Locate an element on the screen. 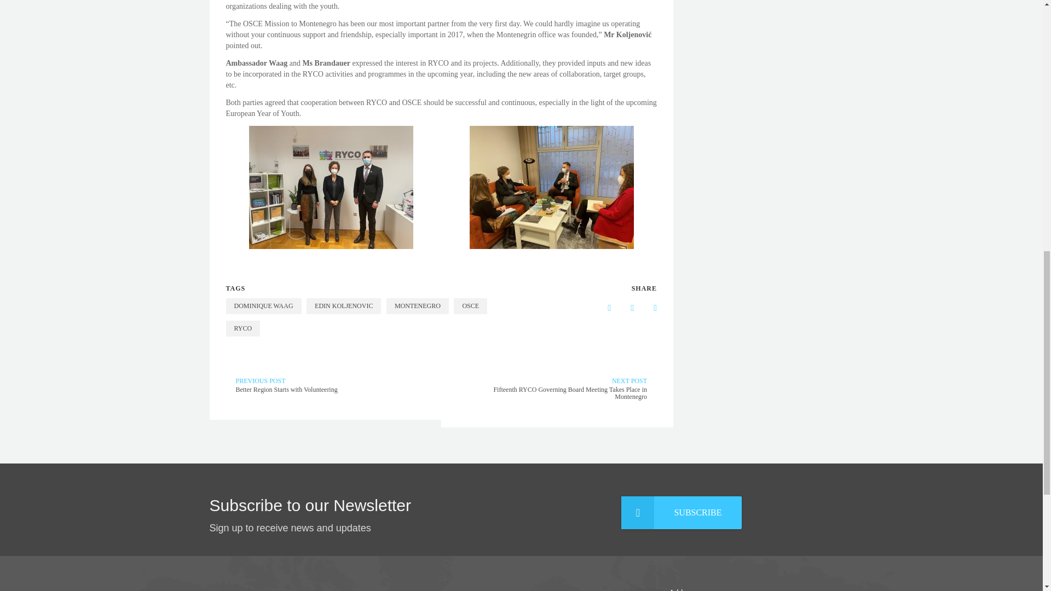  Share on Facebook is located at coordinates (600, 308).